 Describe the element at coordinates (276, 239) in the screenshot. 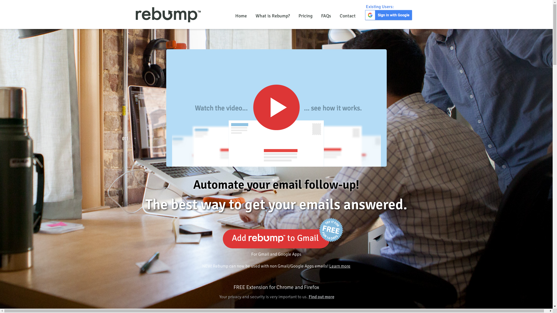

I see `Add to Gmail free` at that location.